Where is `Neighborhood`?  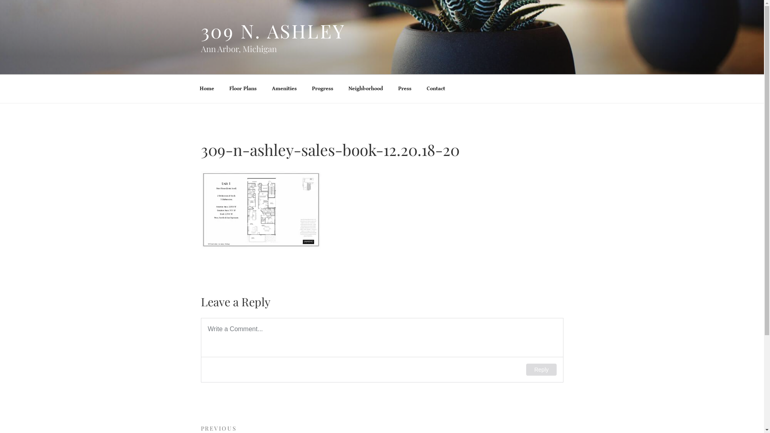 Neighborhood is located at coordinates (366, 89).